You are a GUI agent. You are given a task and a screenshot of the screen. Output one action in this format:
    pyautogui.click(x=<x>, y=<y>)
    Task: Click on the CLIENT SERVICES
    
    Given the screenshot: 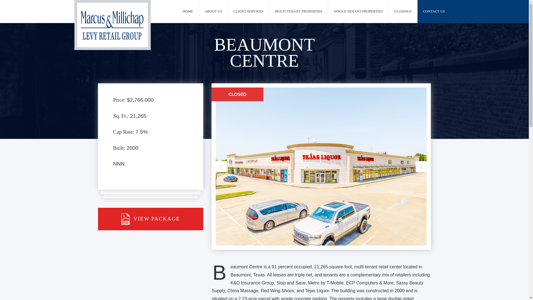 What is the action you would take?
    pyautogui.click(x=248, y=12)
    